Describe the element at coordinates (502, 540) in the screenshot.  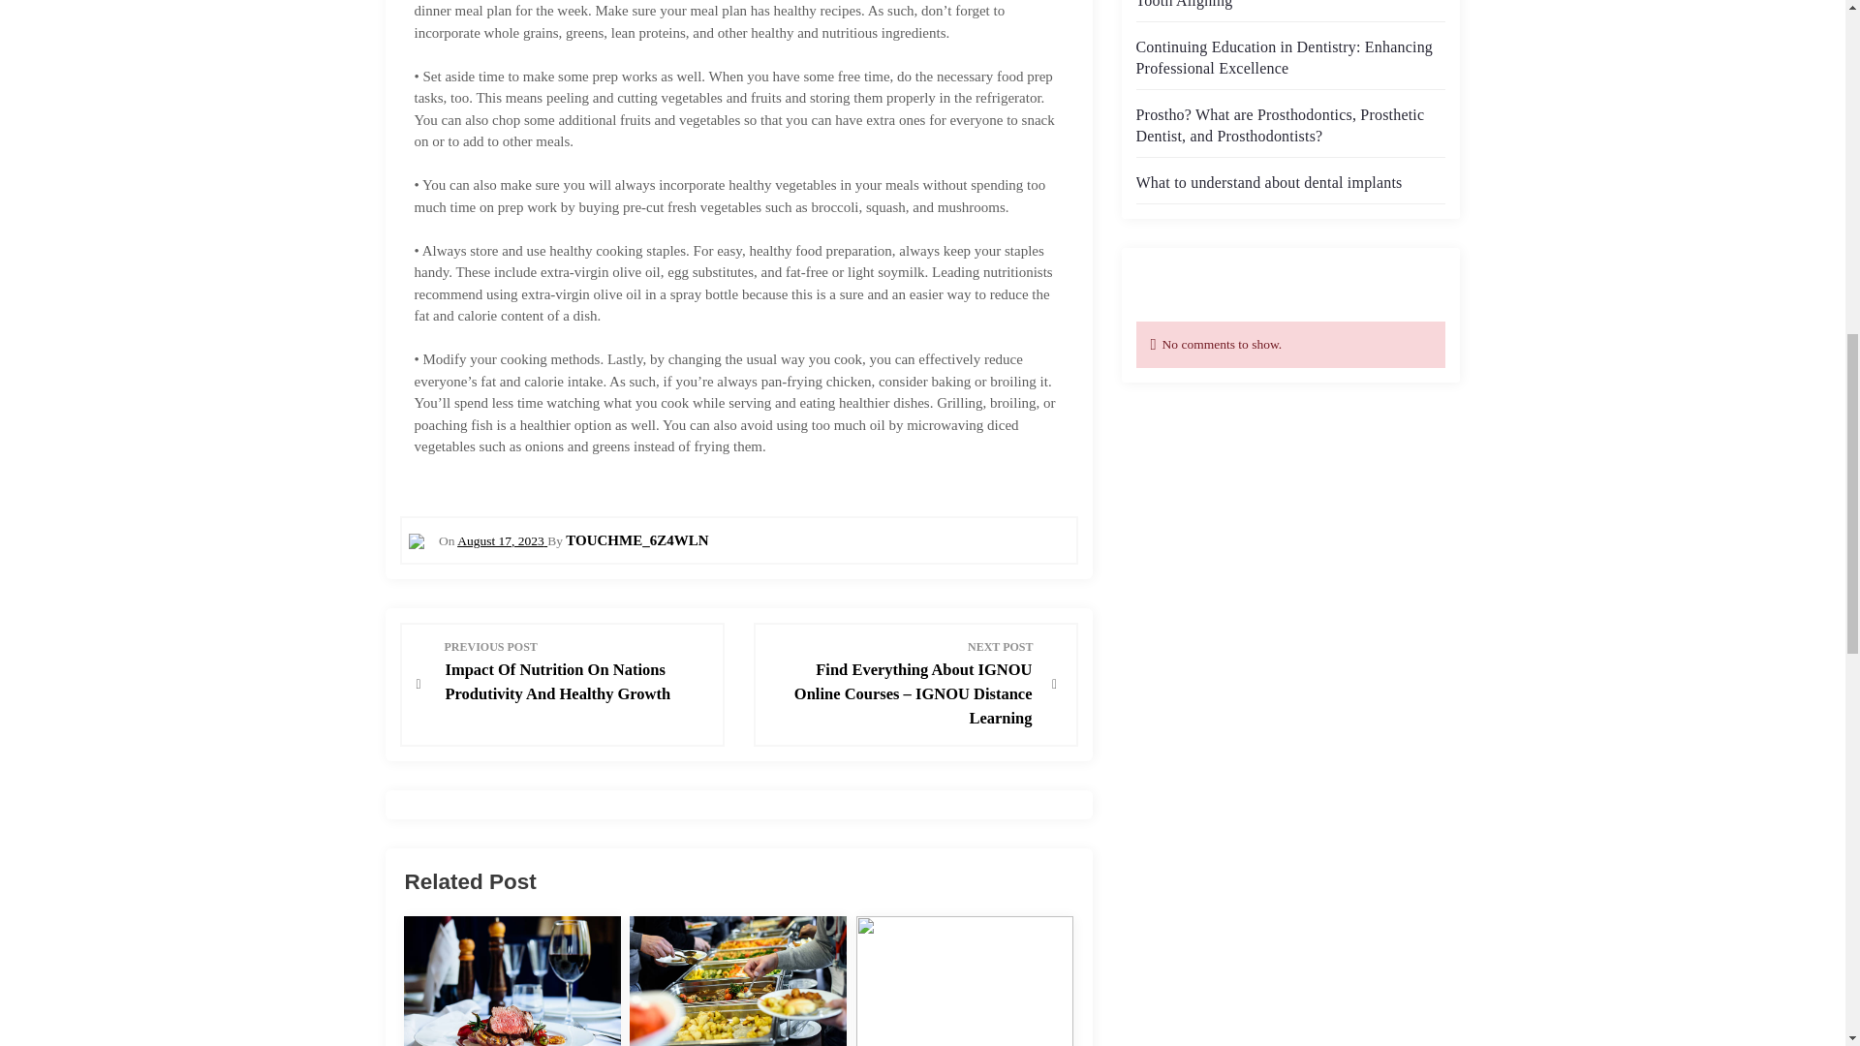
I see `August 17, 2023` at that location.